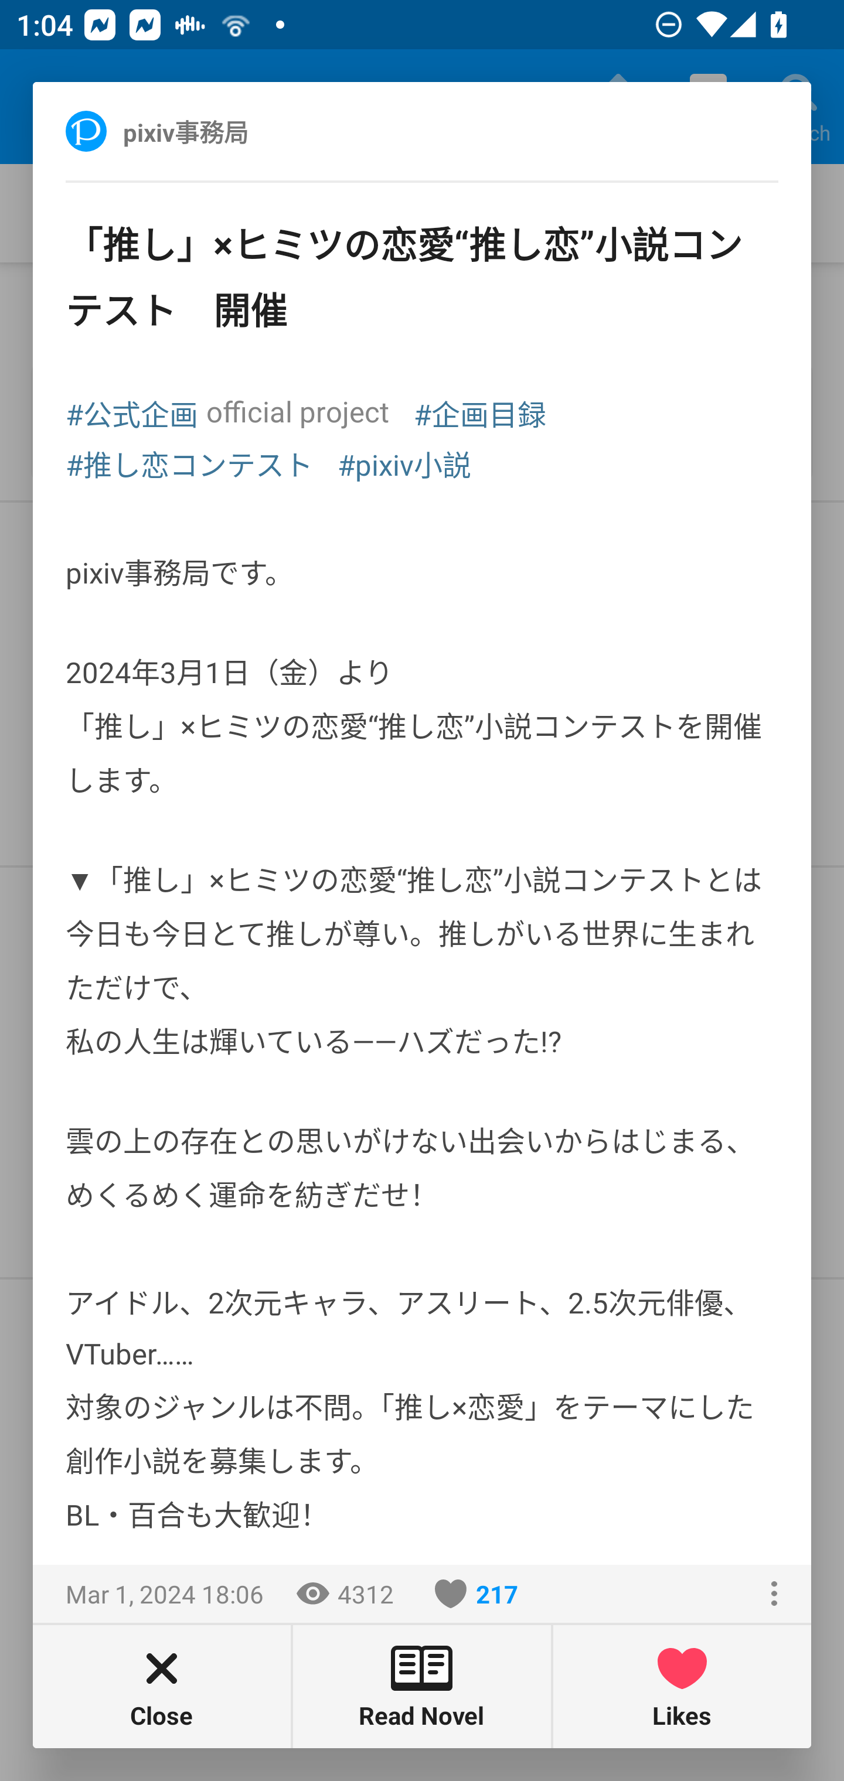 The image size is (844, 1781). Describe the element at coordinates (479, 412) in the screenshot. I see `#企画目録` at that location.